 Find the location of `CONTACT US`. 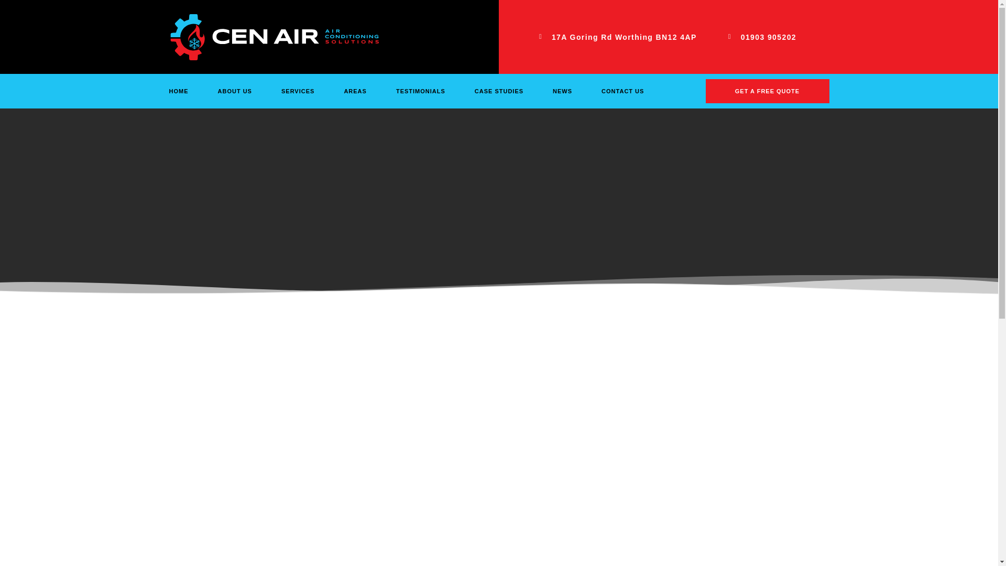

CONTACT US is located at coordinates (622, 91).